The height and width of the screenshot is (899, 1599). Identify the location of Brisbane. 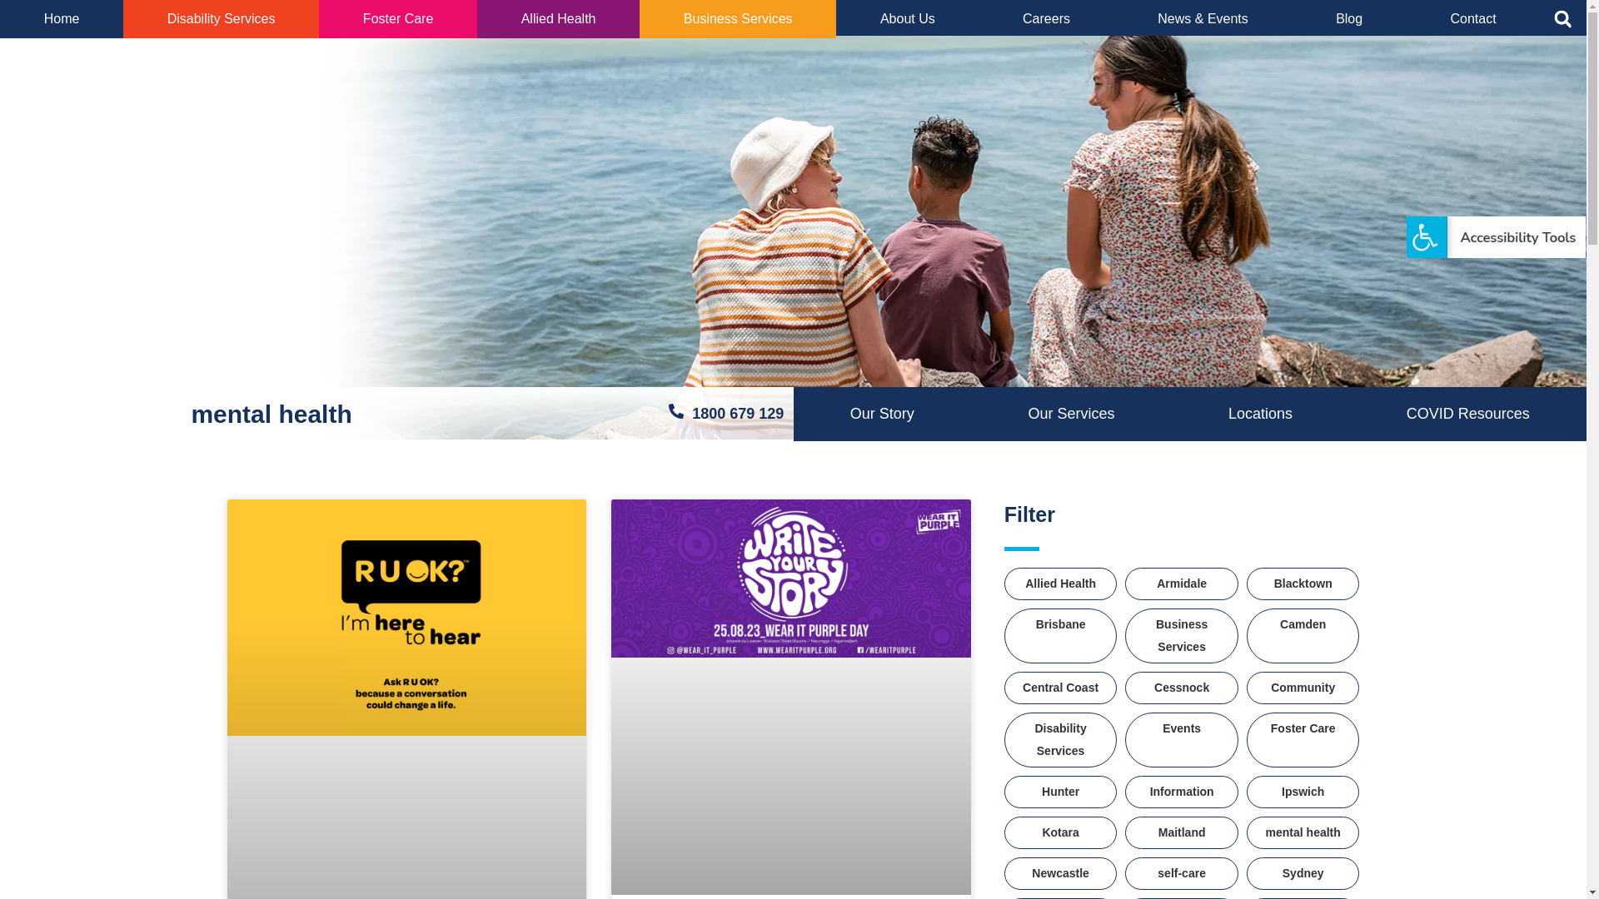
(1061, 624).